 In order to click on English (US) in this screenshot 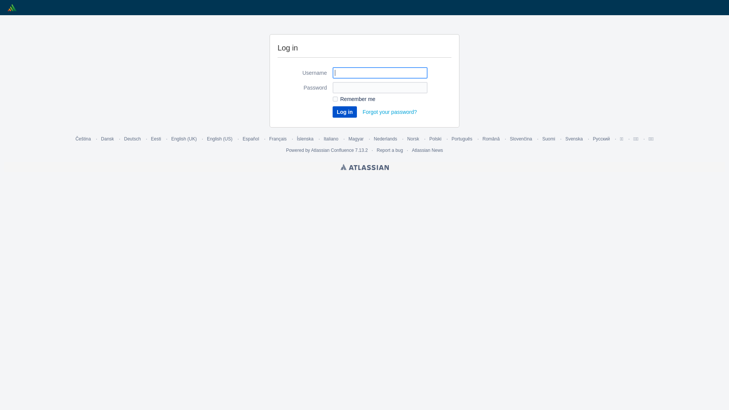, I will do `click(219, 139)`.